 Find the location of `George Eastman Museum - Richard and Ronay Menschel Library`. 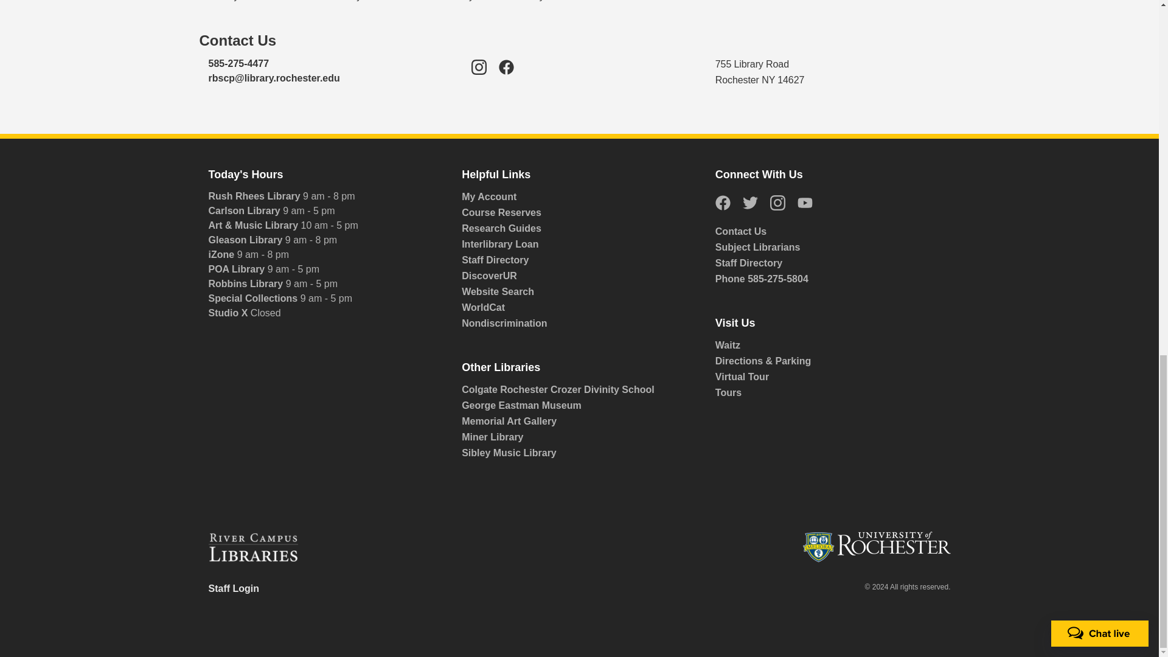

George Eastman Museum - Richard and Ronay Menschel Library is located at coordinates (574, 406).